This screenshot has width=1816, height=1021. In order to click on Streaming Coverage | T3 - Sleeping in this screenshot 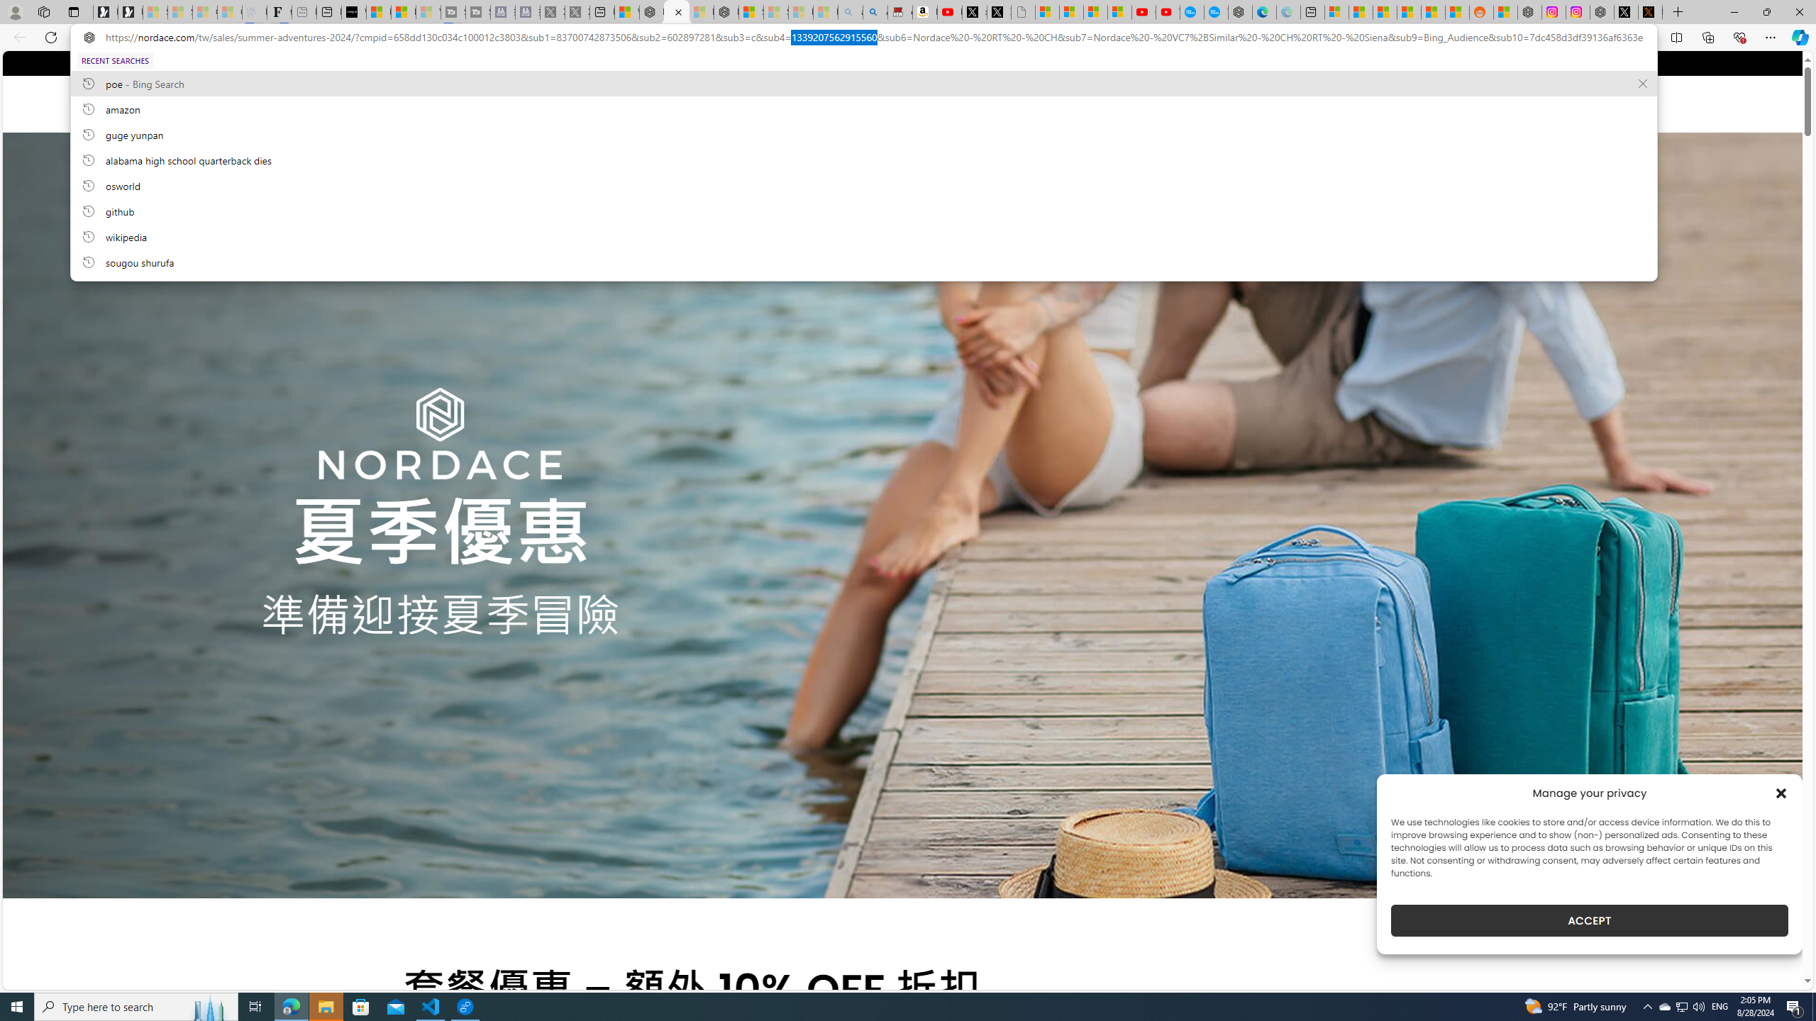, I will do `click(453, 12)`.